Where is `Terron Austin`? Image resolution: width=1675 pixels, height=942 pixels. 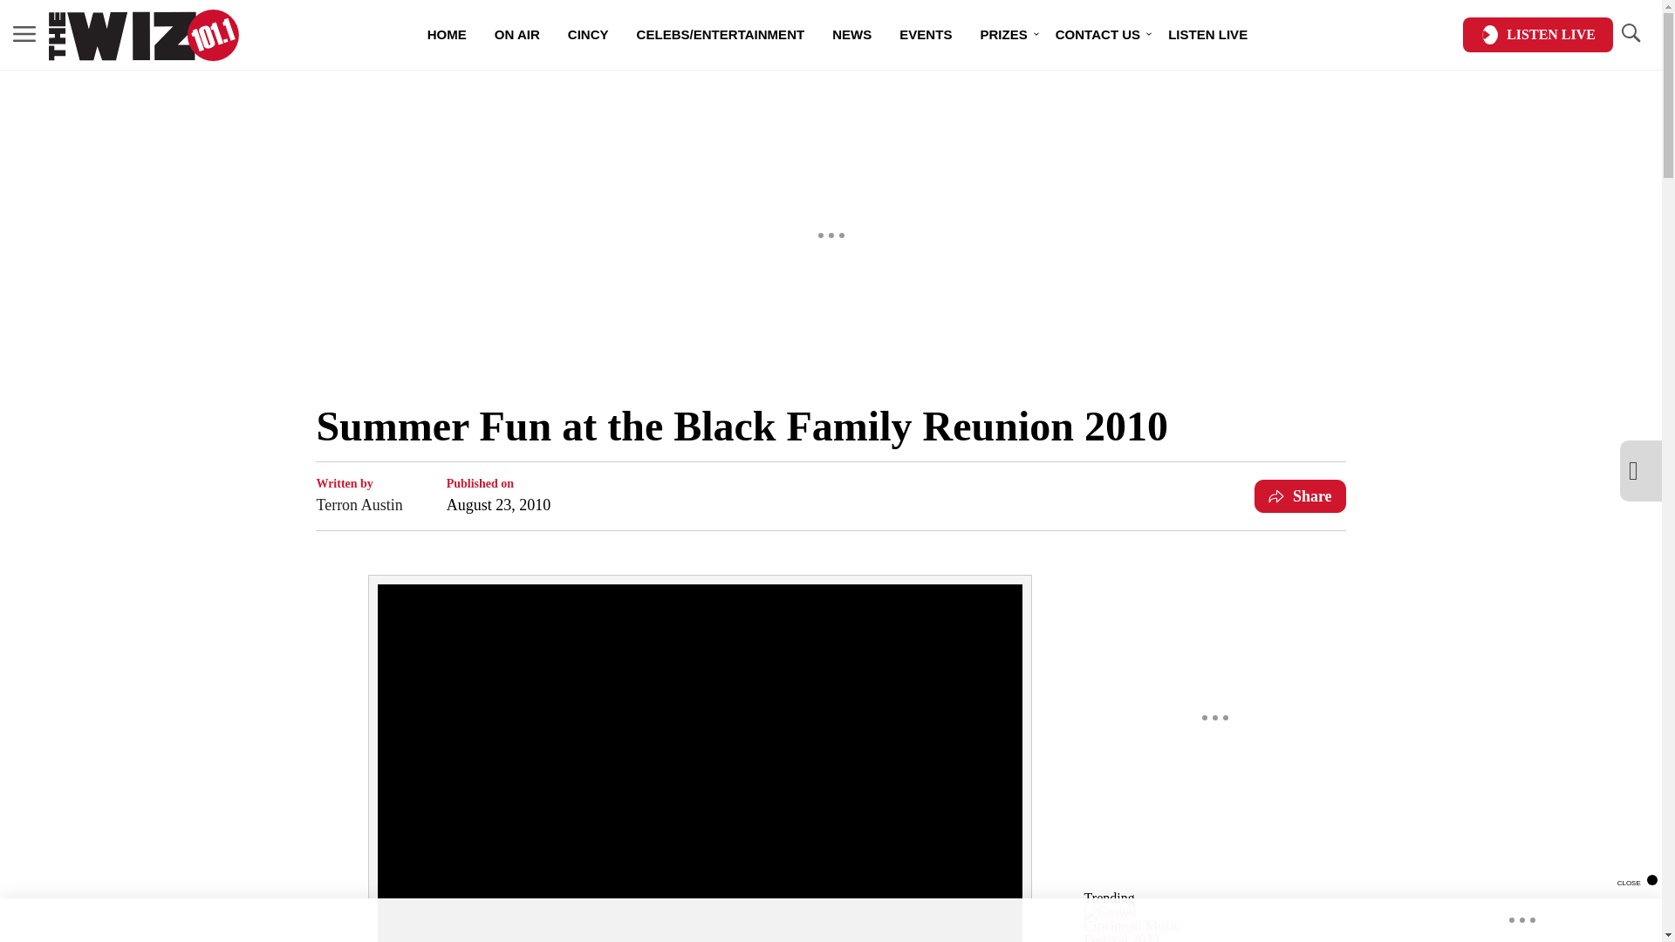
Terron Austin is located at coordinates (359, 504).